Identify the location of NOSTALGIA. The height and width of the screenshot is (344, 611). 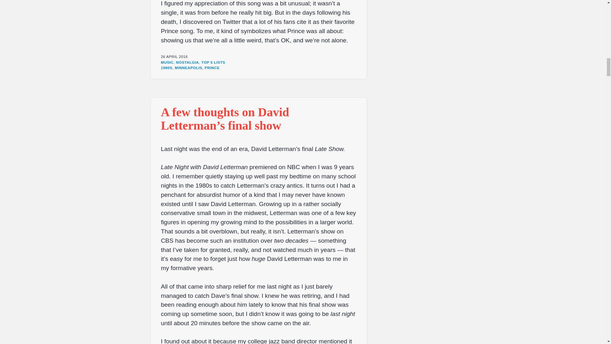
(187, 62).